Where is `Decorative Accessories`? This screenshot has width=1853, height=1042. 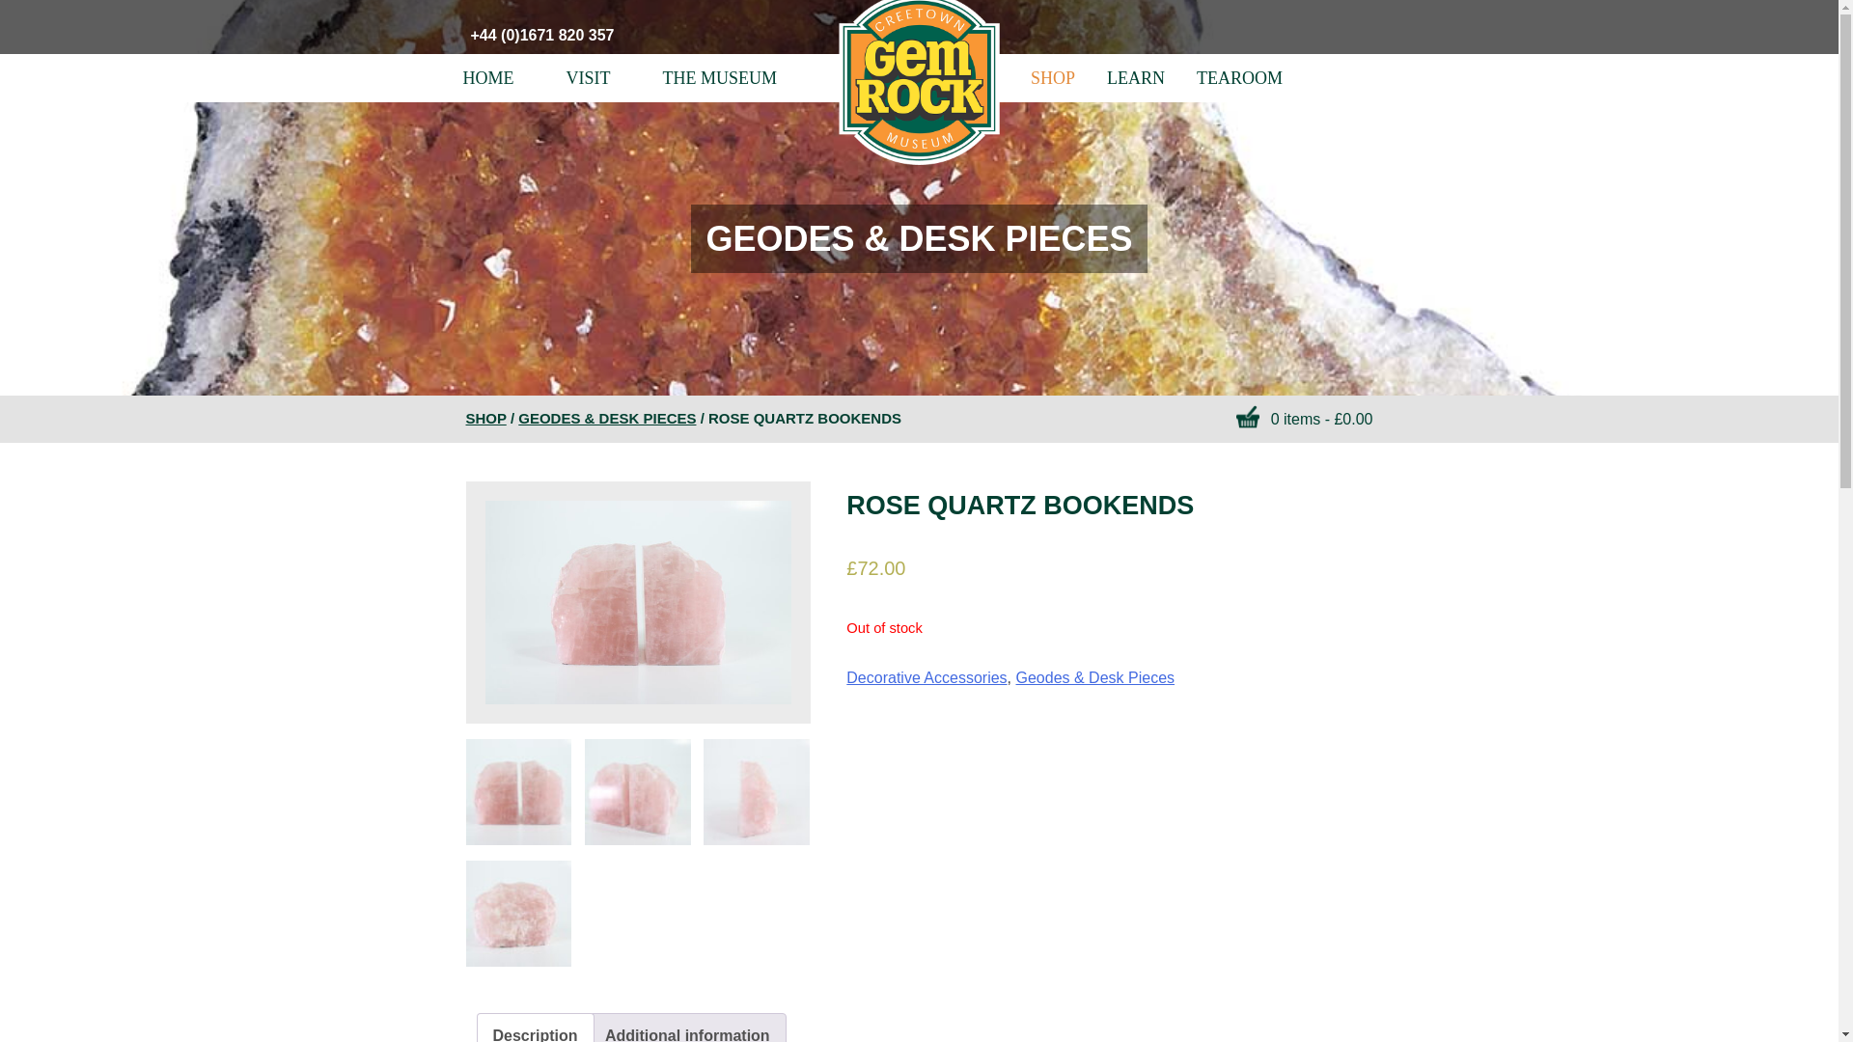 Decorative Accessories is located at coordinates (926, 677).